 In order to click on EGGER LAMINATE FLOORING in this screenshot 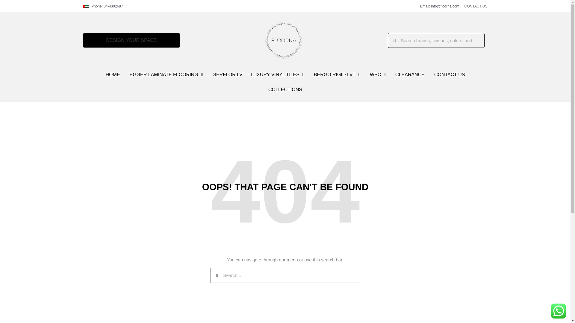, I will do `click(166, 75)`.